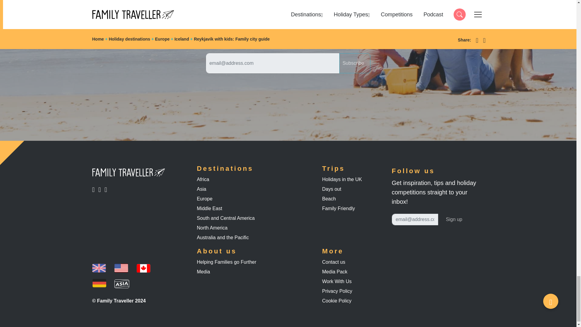 Image resolution: width=581 pixels, height=327 pixels. I want to click on Visit Family Traveller UK, so click(95, 189).